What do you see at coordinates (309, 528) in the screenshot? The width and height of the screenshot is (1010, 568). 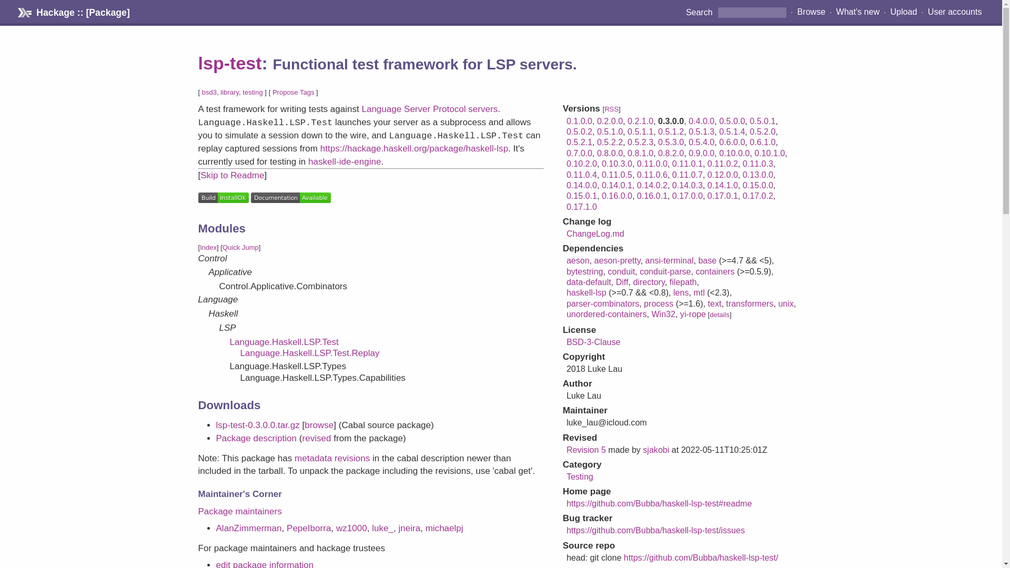 I see `PepeIborra` at bounding box center [309, 528].